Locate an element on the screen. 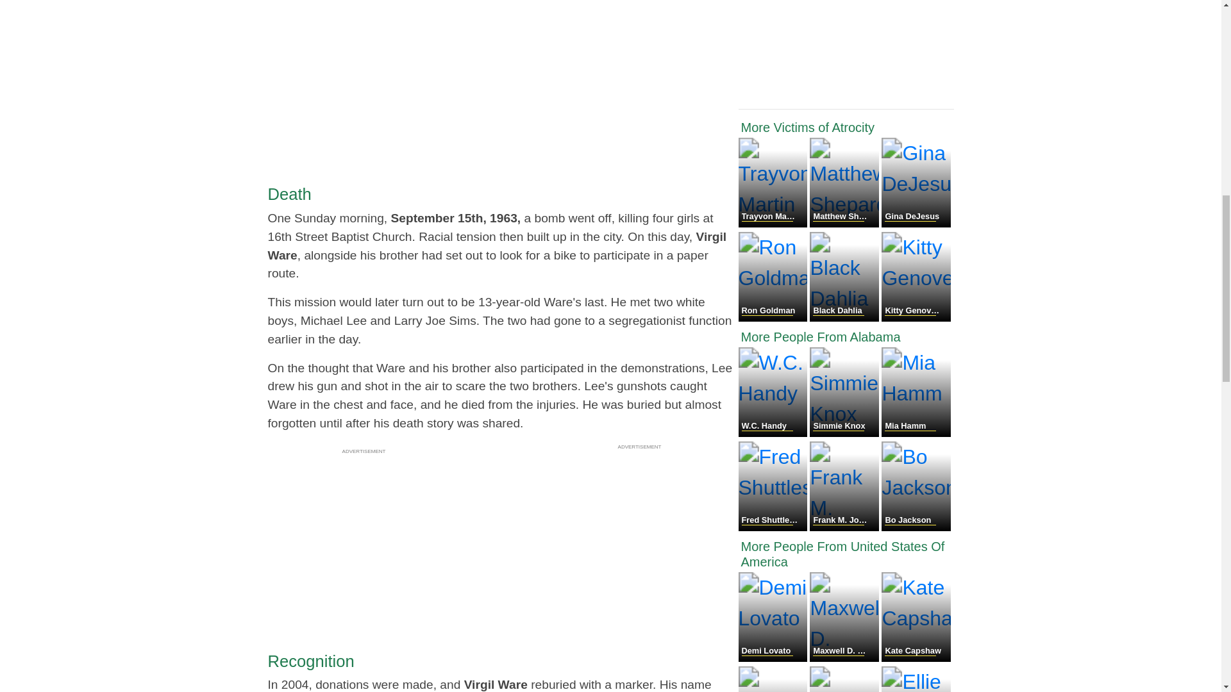  More Victims of Atrocity is located at coordinates (846, 127).